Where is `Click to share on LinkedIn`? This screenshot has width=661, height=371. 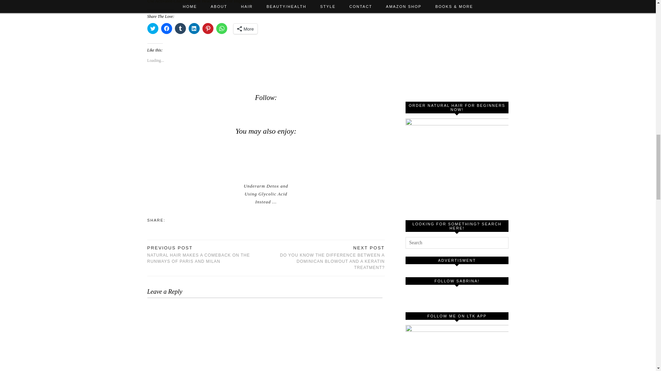
Click to share on LinkedIn is located at coordinates (194, 28).